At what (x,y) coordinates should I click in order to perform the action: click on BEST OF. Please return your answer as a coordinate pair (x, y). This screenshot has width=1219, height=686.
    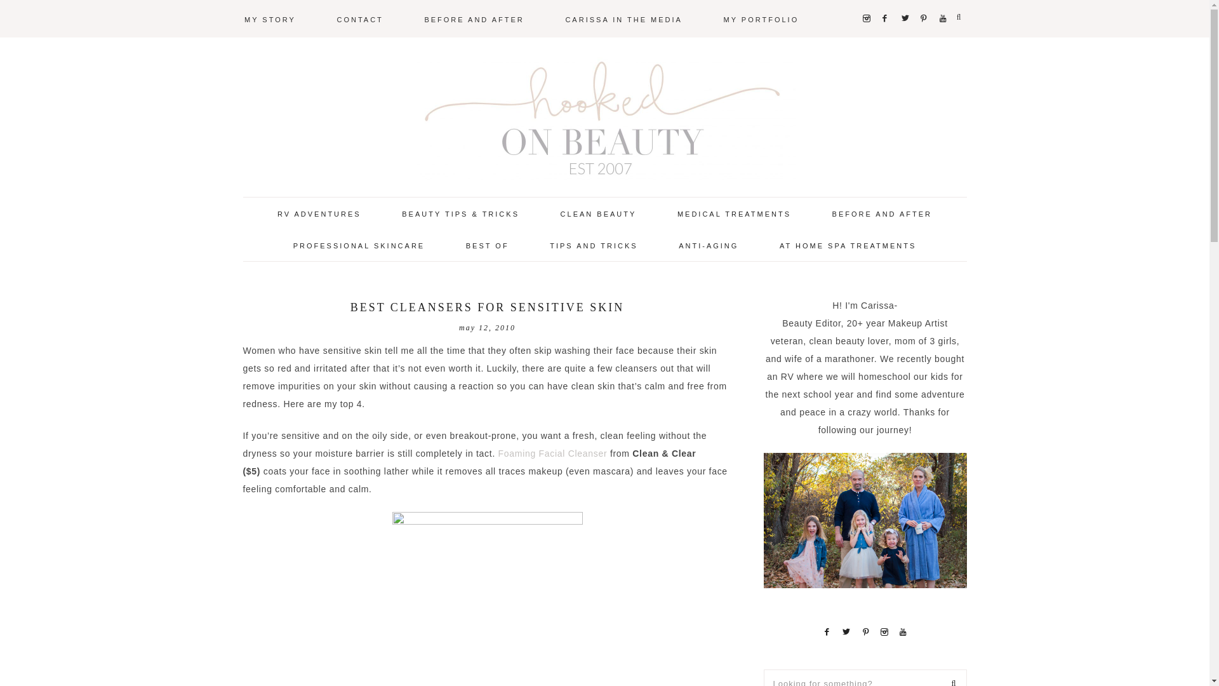
    Looking at the image, I should click on (488, 245).